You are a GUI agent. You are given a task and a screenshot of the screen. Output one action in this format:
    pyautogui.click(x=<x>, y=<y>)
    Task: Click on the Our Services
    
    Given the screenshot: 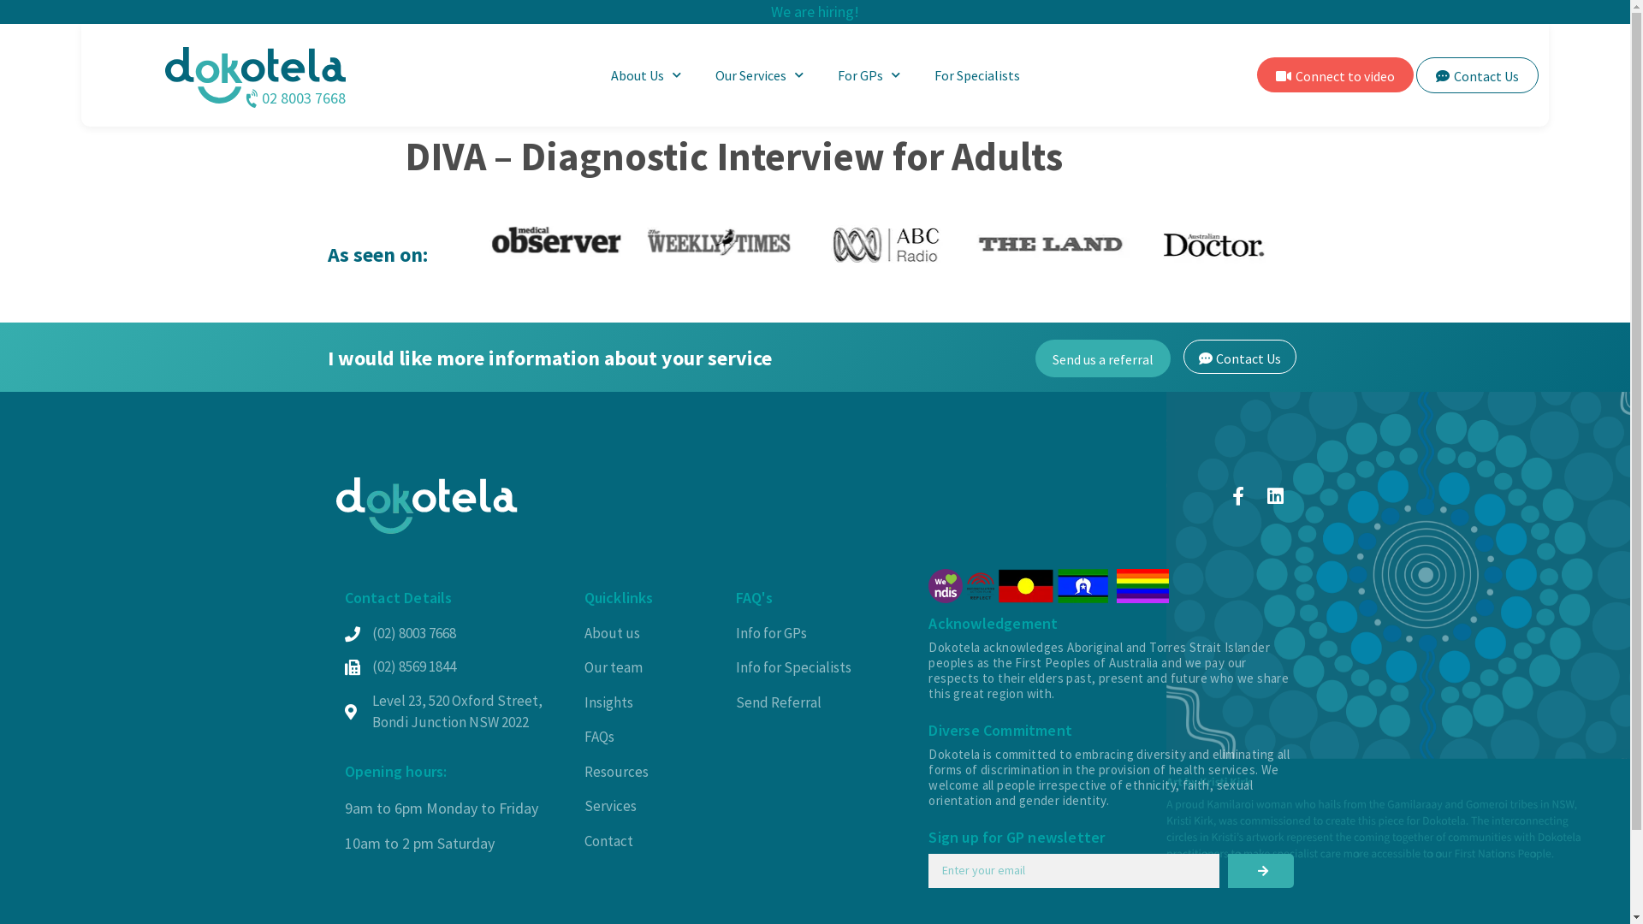 What is the action you would take?
    pyautogui.click(x=760, y=75)
    